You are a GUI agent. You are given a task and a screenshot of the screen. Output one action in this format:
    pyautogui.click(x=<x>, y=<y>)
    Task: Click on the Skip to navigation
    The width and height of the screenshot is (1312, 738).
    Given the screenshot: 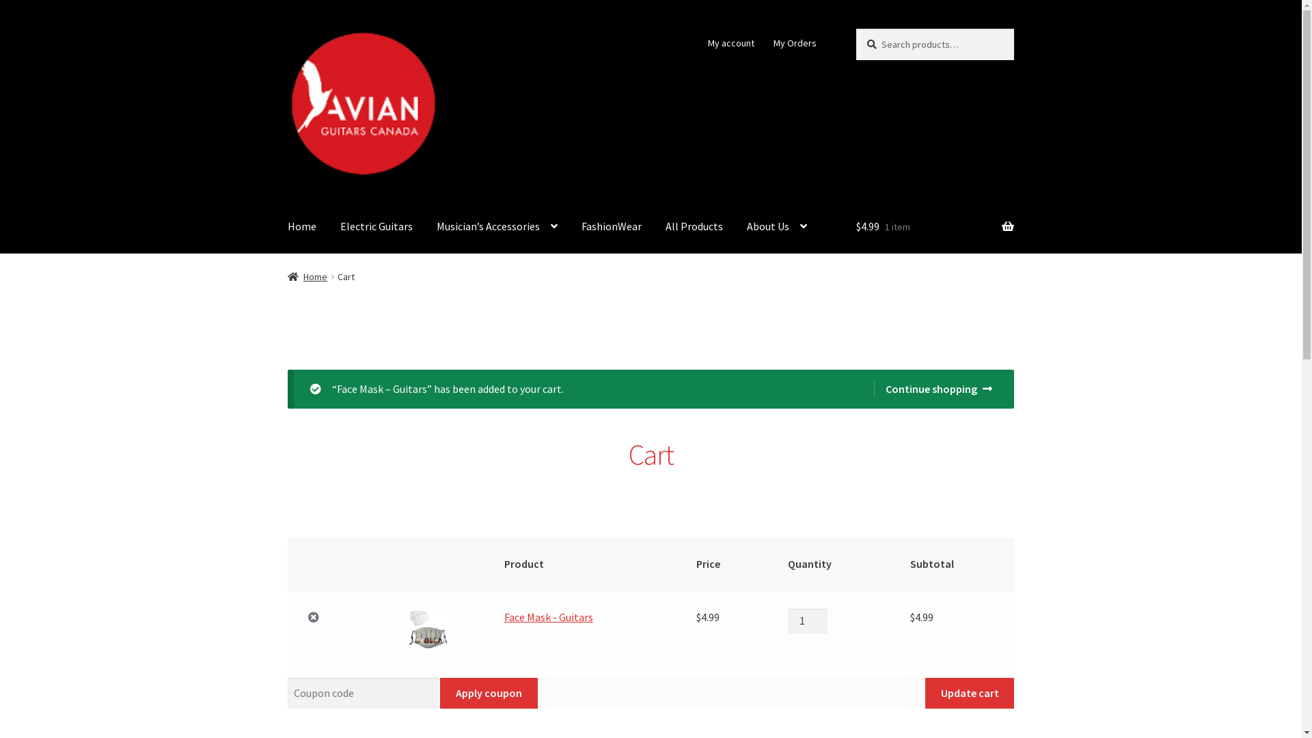 What is the action you would take?
    pyautogui.click(x=287, y=29)
    